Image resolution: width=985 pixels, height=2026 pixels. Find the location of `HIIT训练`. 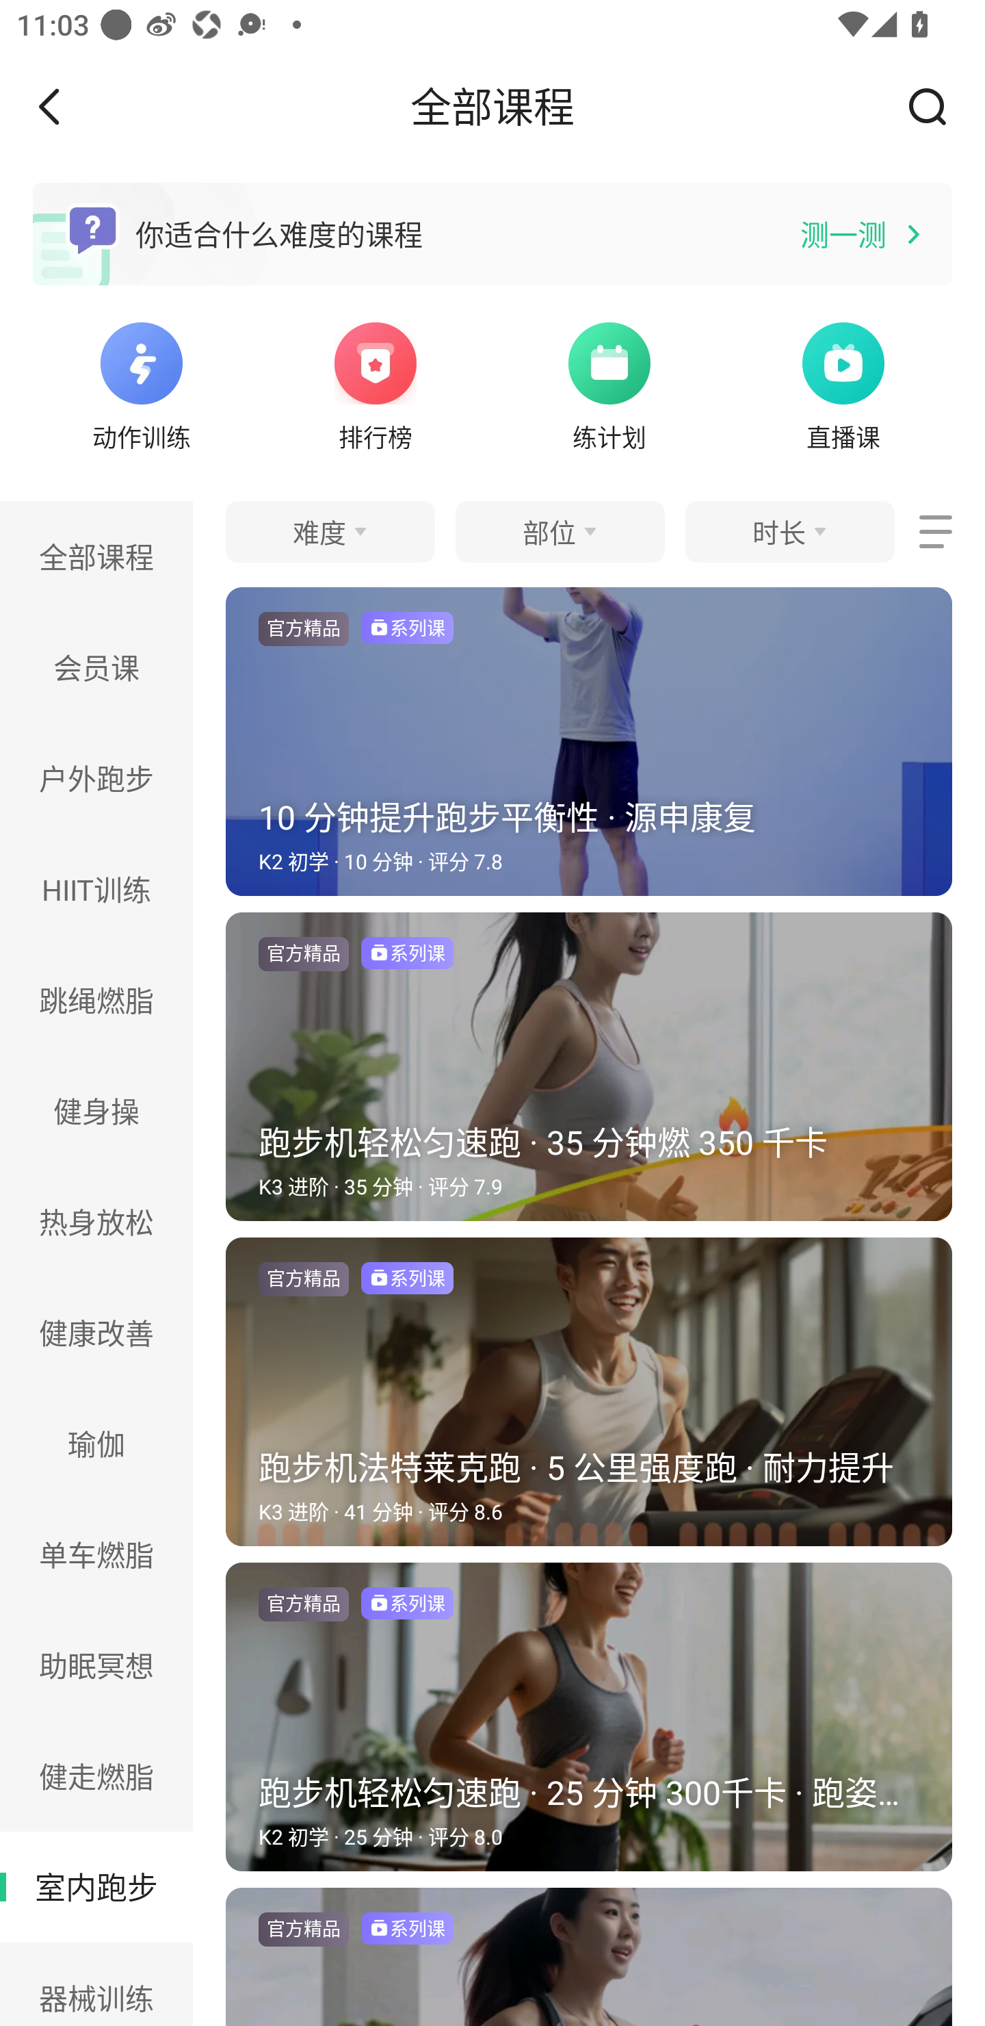

HIIT训练 is located at coordinates (96, 888).